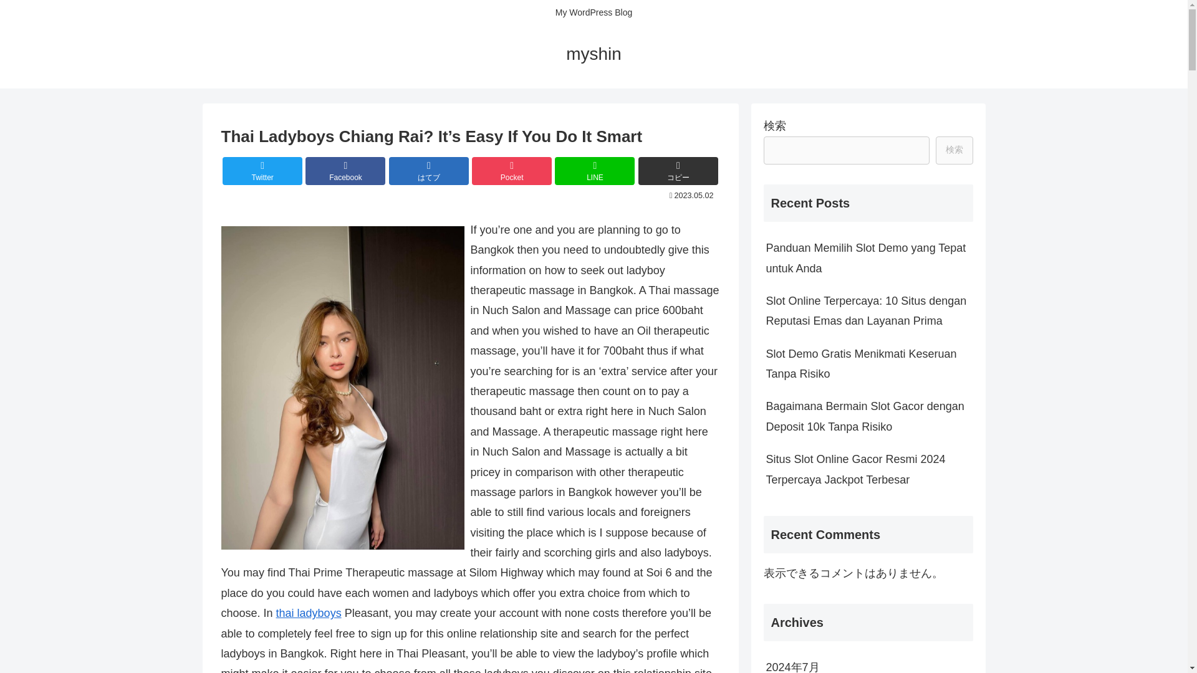 Image resolution: width=1197 pixels, height=673 pixels. I want to click on Pocket, so click(511, 171).